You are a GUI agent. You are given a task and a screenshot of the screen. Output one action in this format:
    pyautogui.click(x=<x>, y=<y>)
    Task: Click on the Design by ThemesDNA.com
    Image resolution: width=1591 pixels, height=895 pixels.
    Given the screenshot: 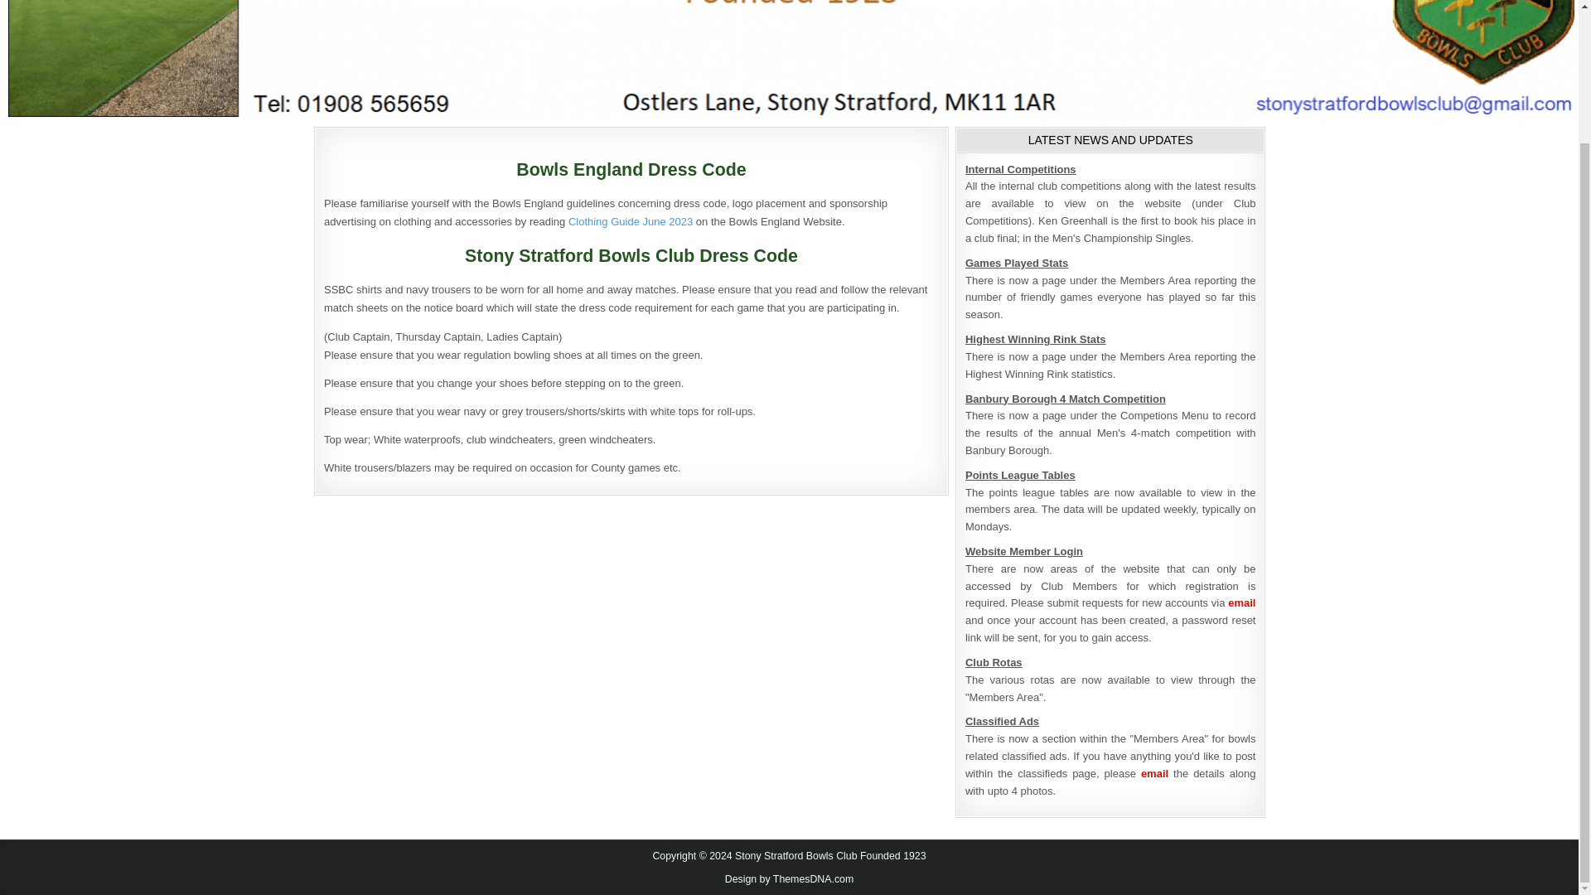 What is the action you would take?
    pyautogui.click(x=790, y=879)
    